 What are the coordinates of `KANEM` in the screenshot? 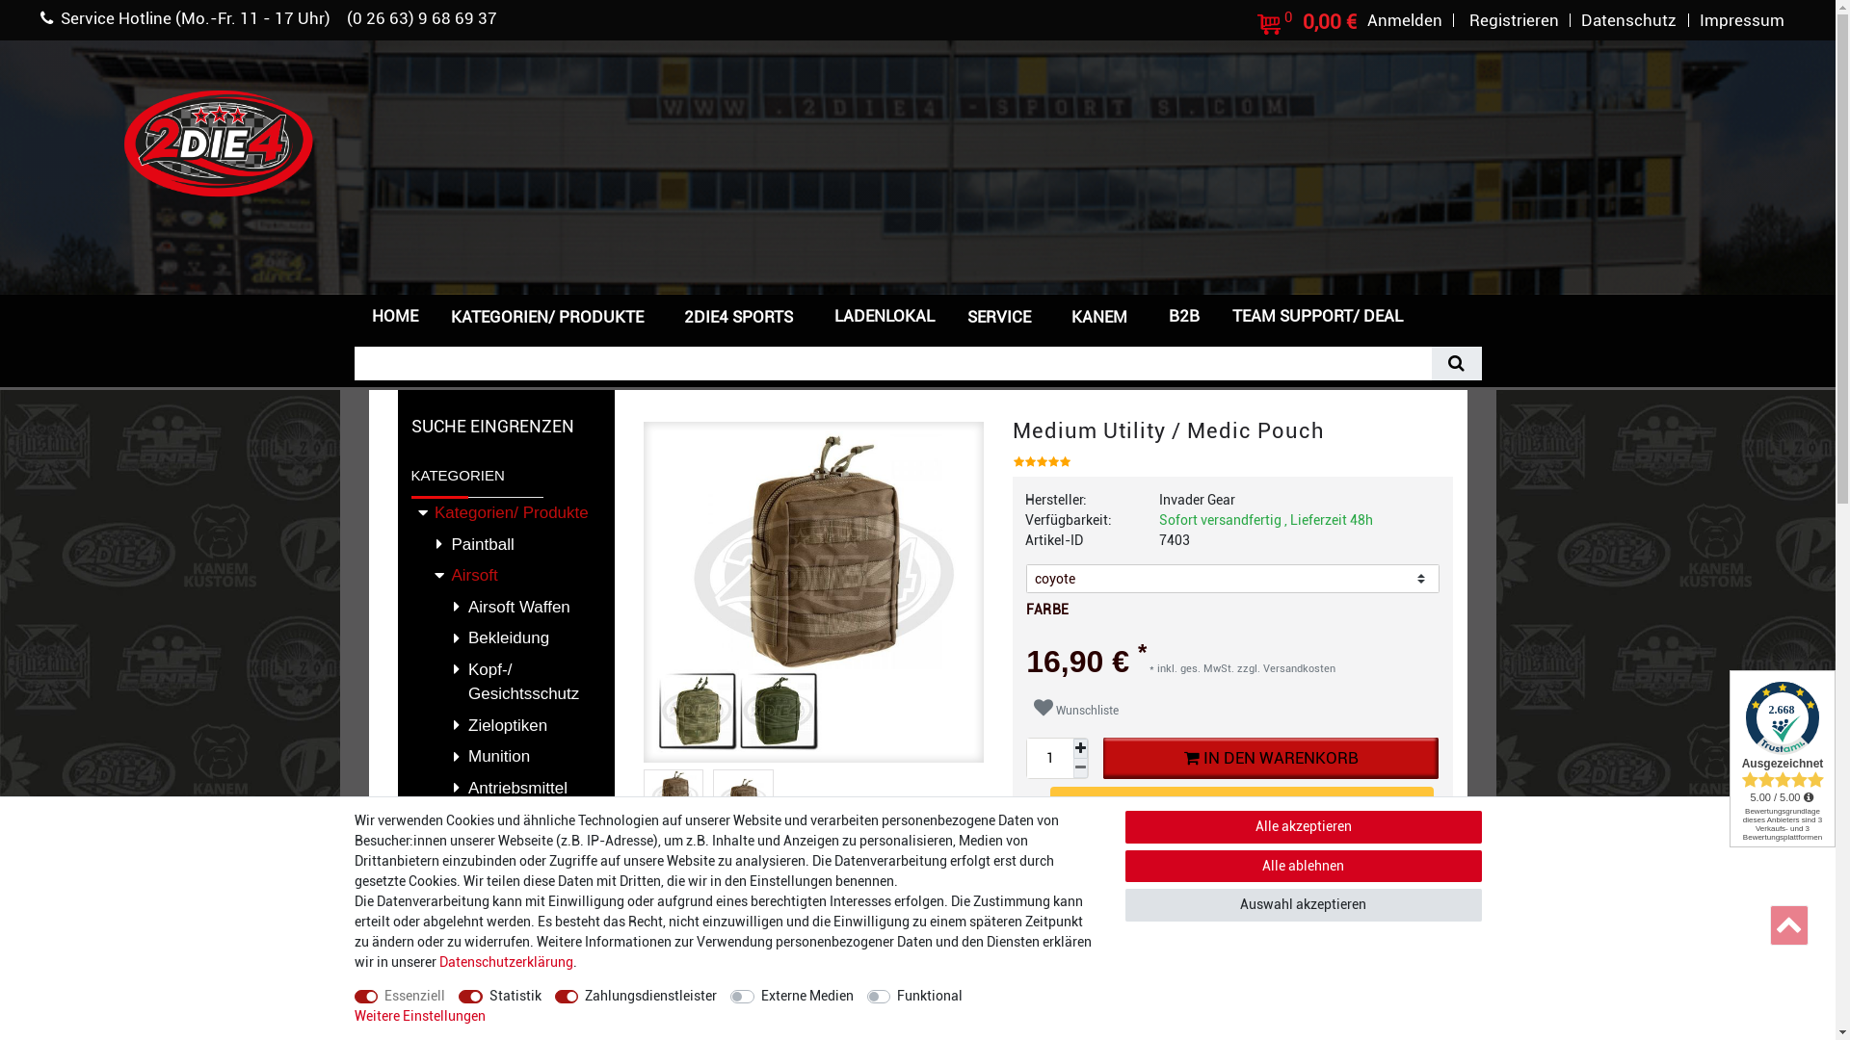 It's located at (1104, 317).